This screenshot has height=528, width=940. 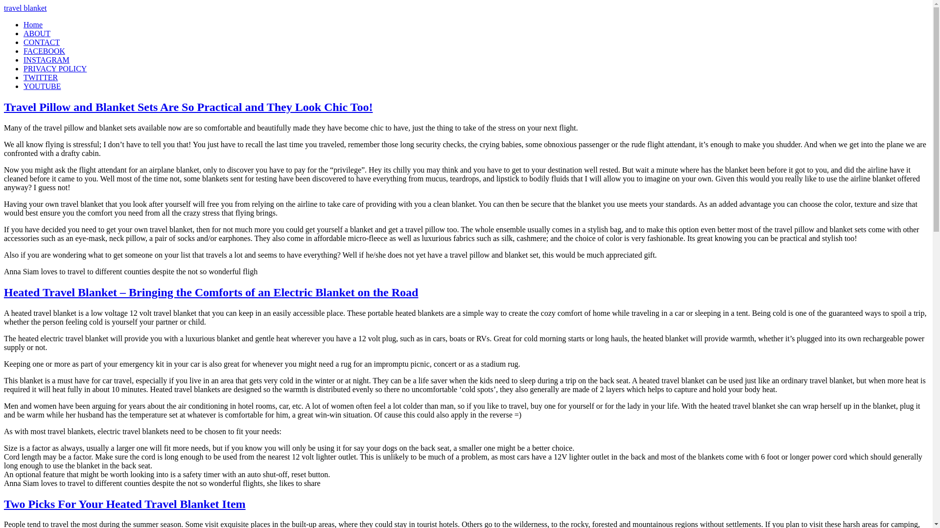 I want to click on Two Picks For Your Heated Travel Blanket Item, so click(x=124, y=504).